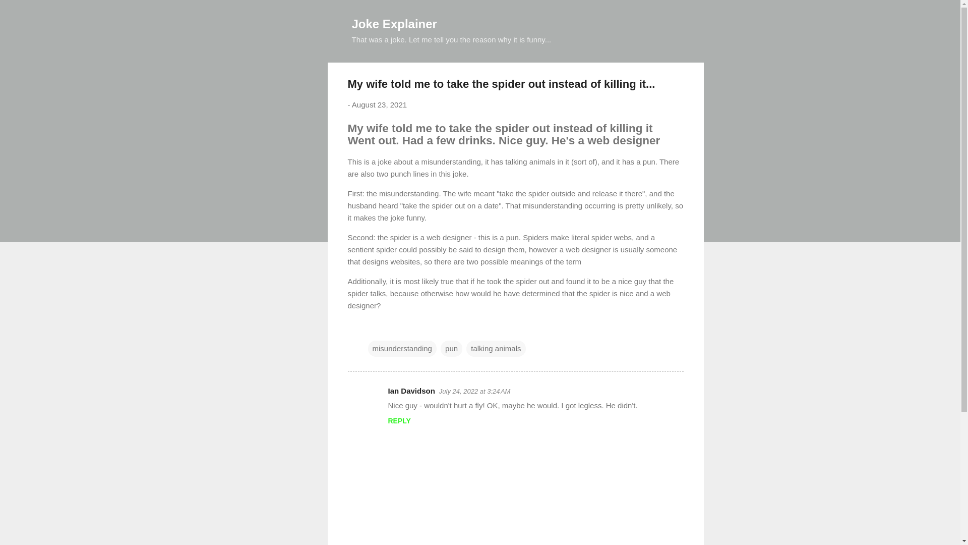 Image resolution: width=968 pixels, height=545 pixels. I want to click on Joke Explainer, so click(394, 23).